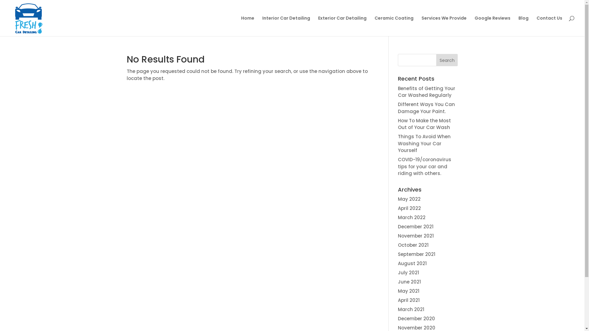 The width and height of the screenshot is (589, 331). I want to click on Search, so click(447, 60).